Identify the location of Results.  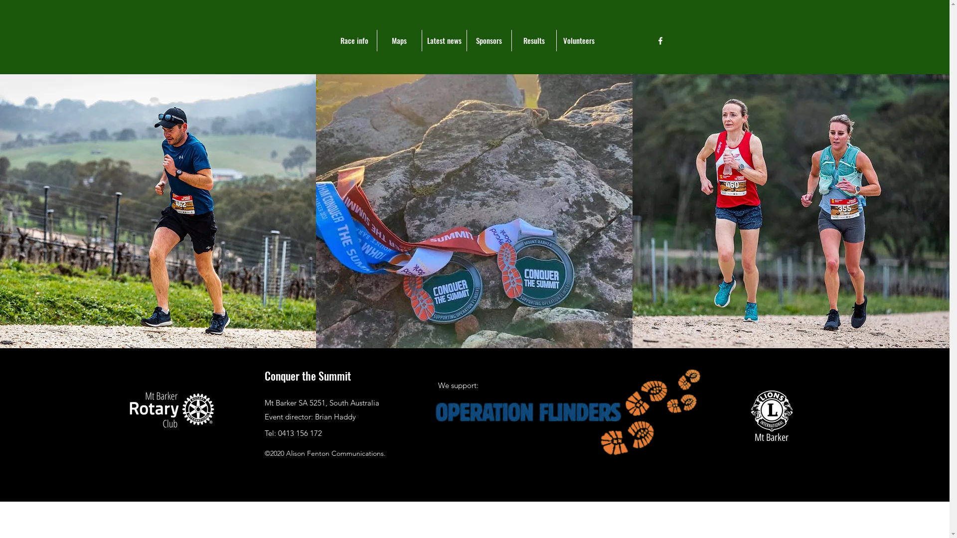
(534, 41).